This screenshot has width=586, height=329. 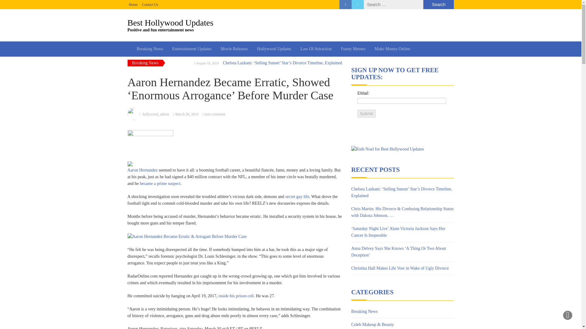 What do you see at coordinates (403, 110) in the screenshot?
I see `Subscription SendPress` at bounding box center [403, 110].